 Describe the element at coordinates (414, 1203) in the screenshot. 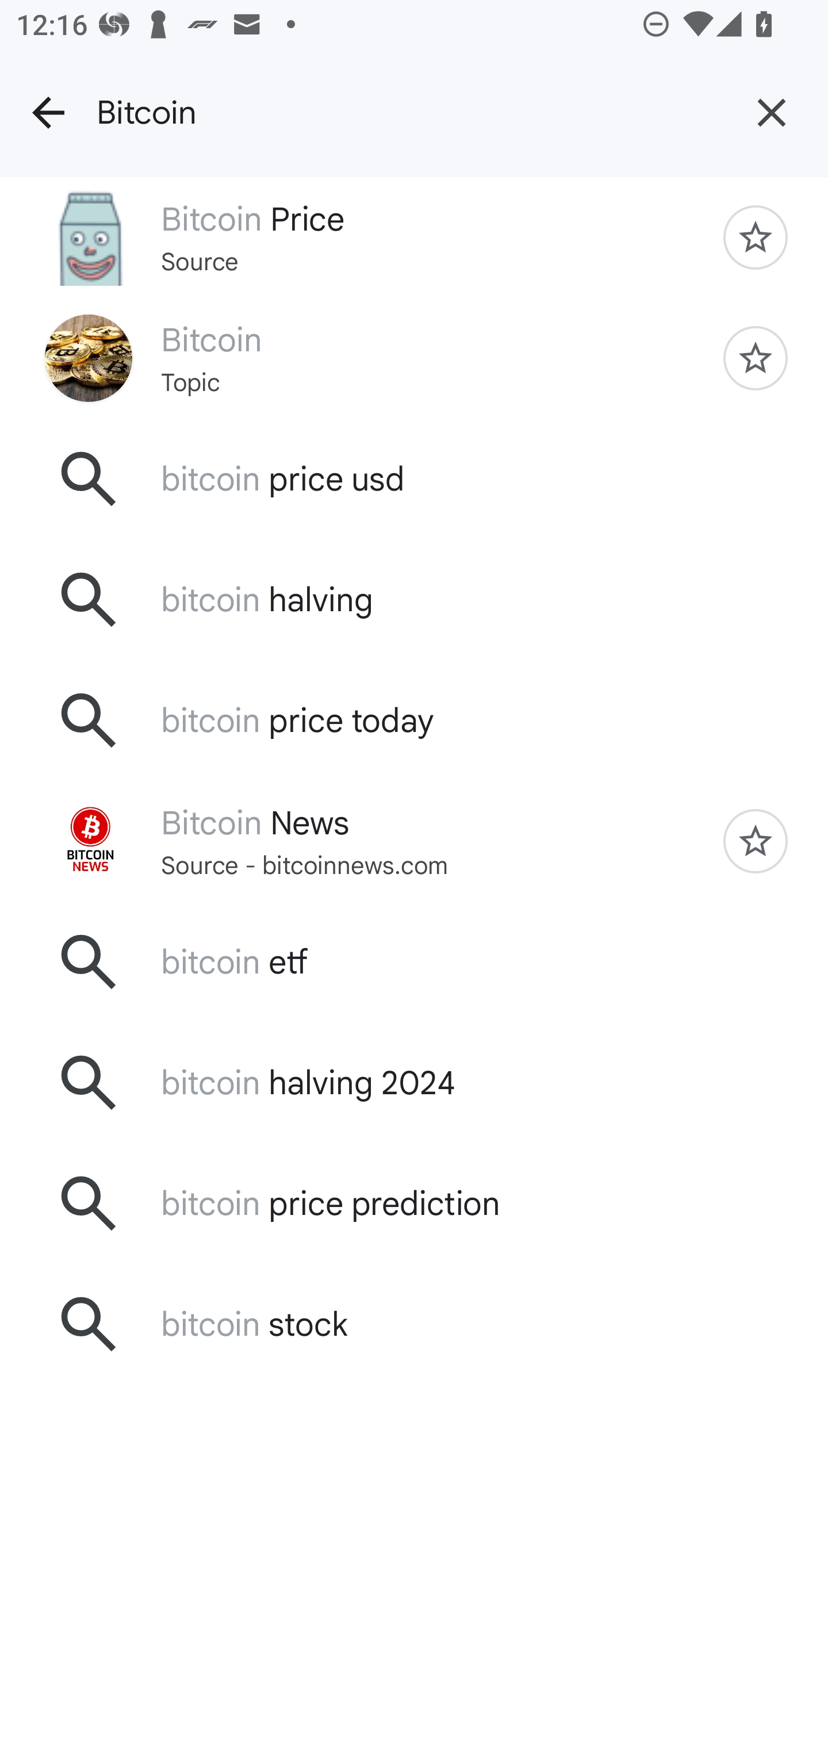

I see `bitcoin price prediction` at that location.